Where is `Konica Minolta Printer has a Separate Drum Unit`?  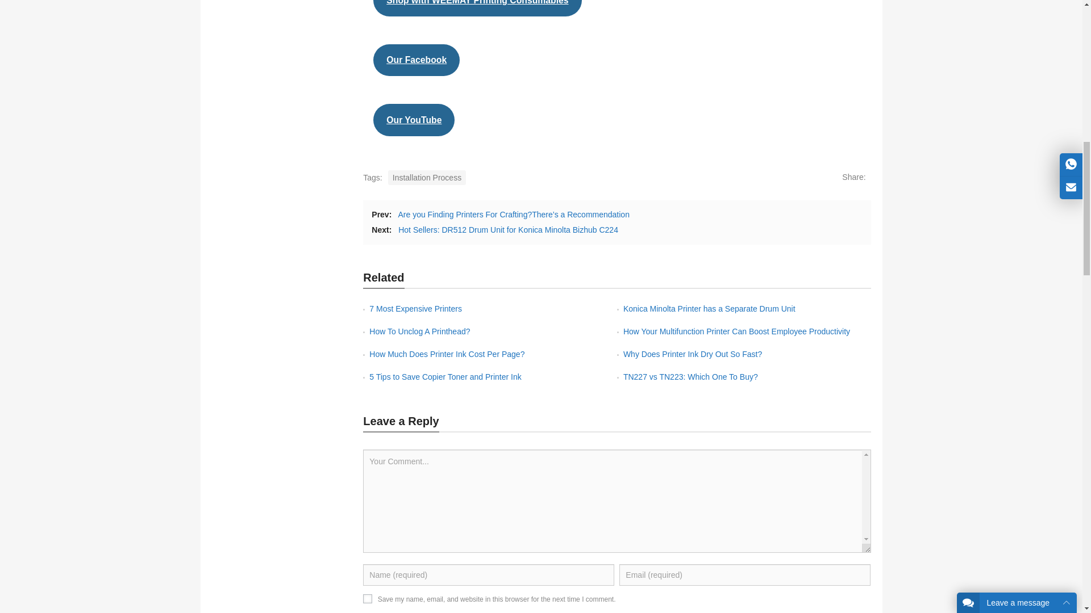 Konica Minolta Printer has a Separate Drum Unit is located at coordinates (709, 308).